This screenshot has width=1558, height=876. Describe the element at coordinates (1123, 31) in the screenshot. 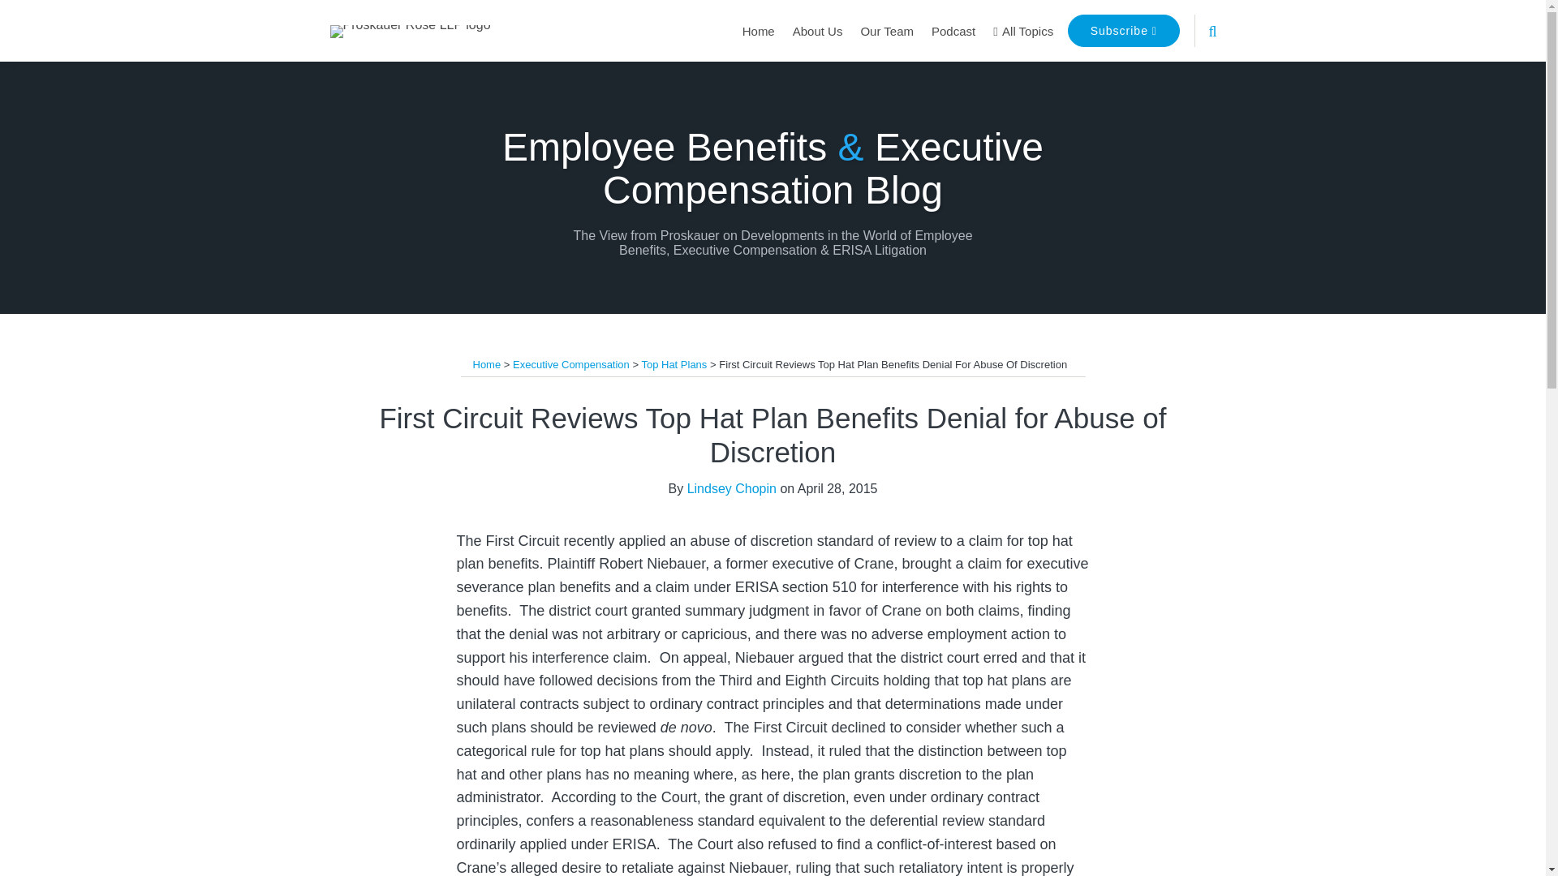

I see `Subscribe` at that location.